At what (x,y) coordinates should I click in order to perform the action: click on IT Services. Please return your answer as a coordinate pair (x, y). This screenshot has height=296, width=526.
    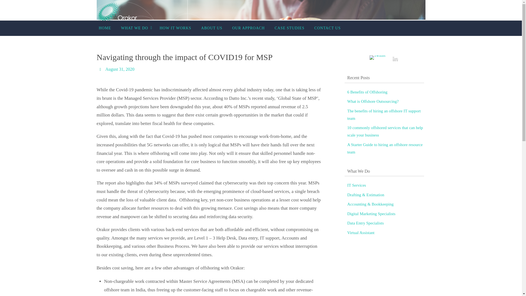
    Looking at the image, I should click on (357, 185).